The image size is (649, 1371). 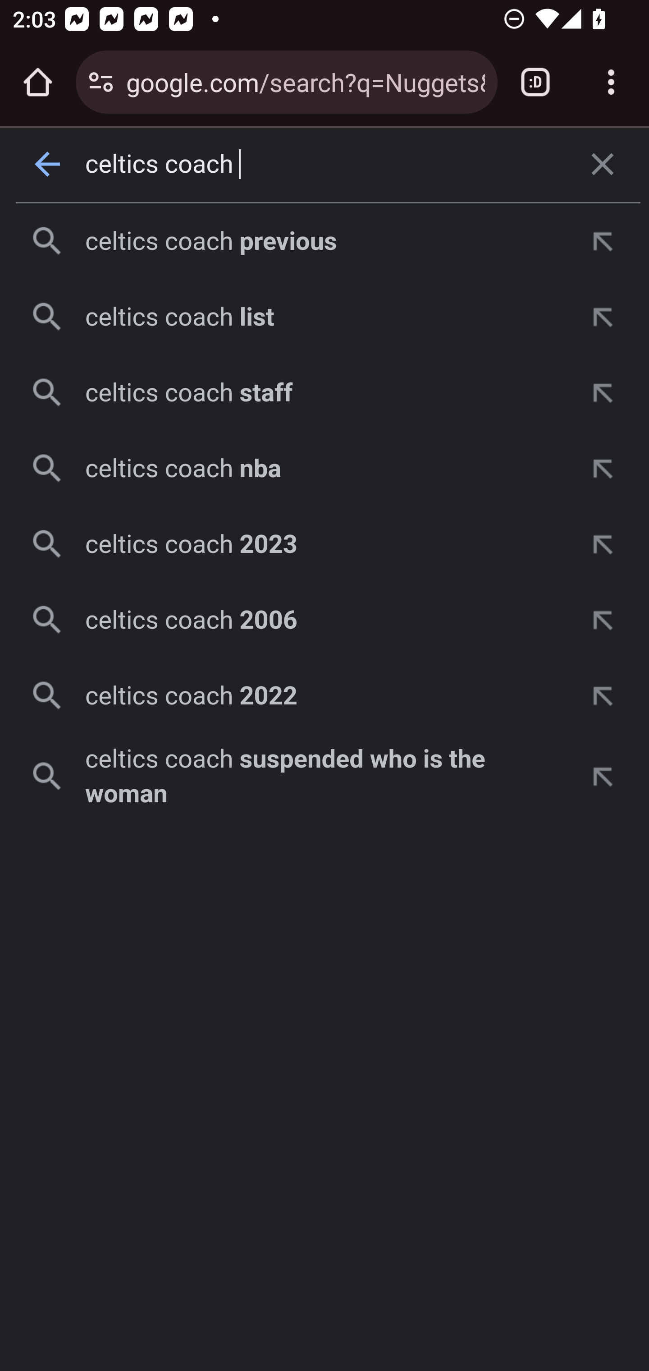 What do you see at coordinates (38, 82) in the screenshot?
I see `Open the home page` at bounding box center [38, 82].